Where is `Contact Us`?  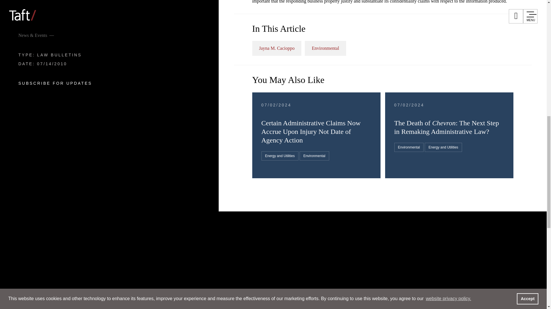
Contact Us is located at coordinates (317, 230).